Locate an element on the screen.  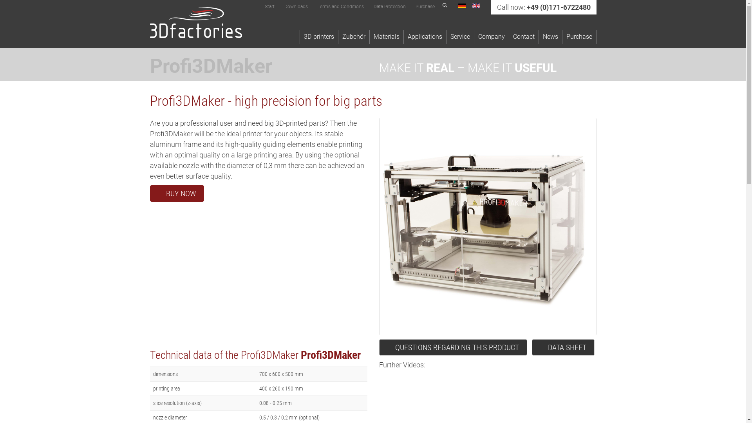
English is located at coordinates (476, 6).